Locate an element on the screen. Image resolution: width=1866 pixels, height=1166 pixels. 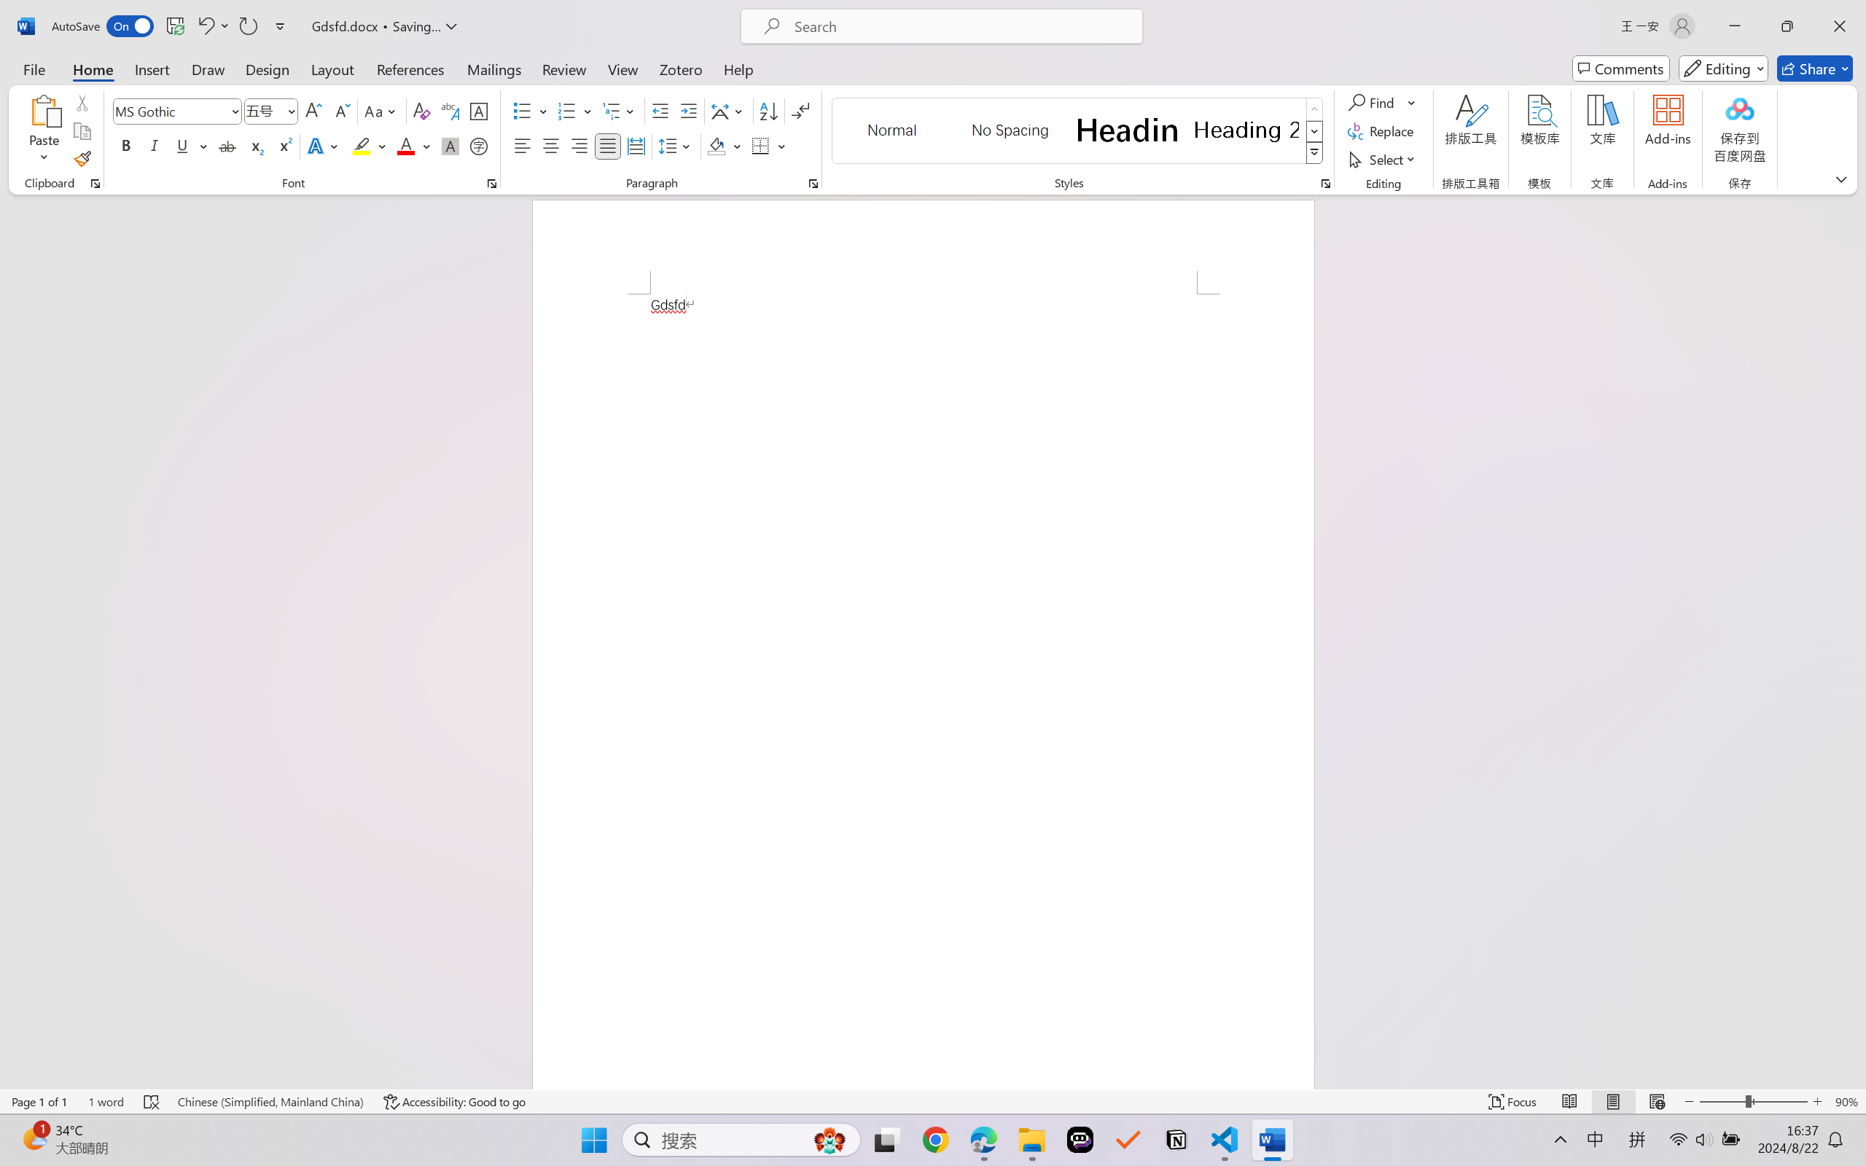
Class: MsoCommandBar is located at coordinates (933, 1101).